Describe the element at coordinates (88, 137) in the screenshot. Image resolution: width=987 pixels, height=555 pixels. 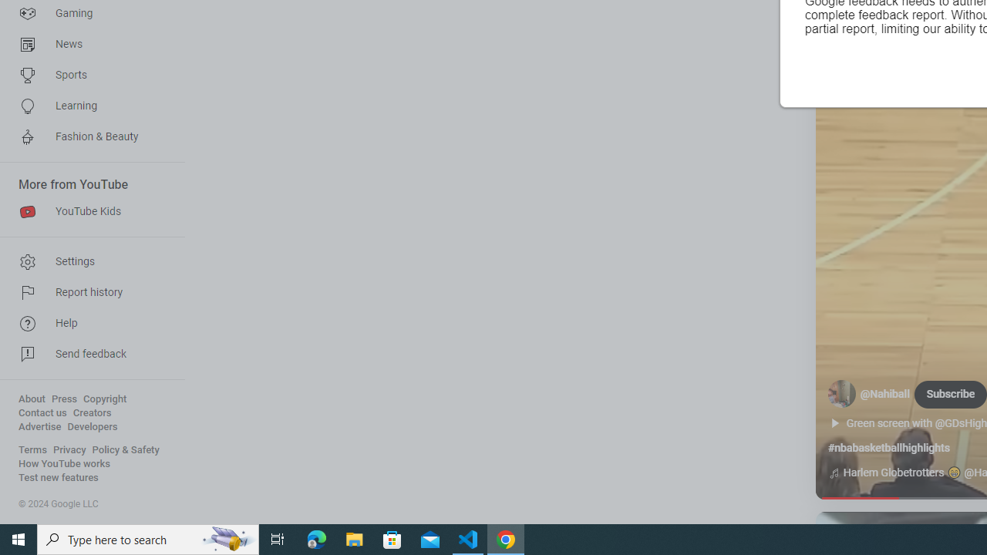
I see `Fashion & Beauty` at that location.